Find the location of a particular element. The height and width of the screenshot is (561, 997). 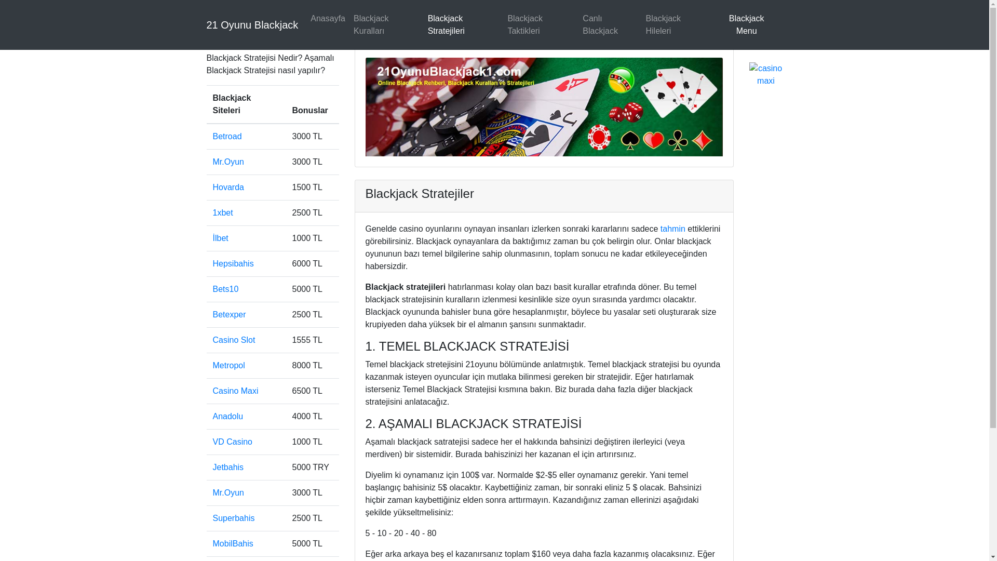

Betexper is located at coordinates (230, 315).